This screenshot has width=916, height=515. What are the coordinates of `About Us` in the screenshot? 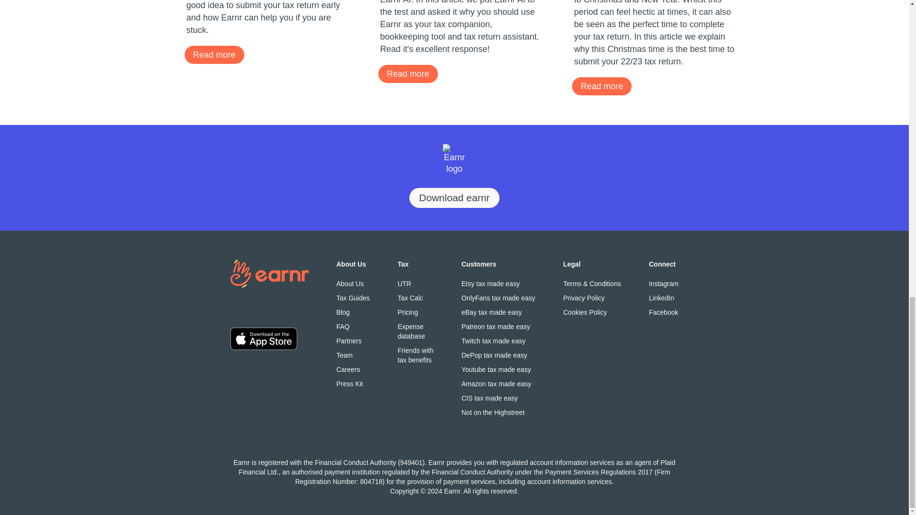 It's located at (353, 283).